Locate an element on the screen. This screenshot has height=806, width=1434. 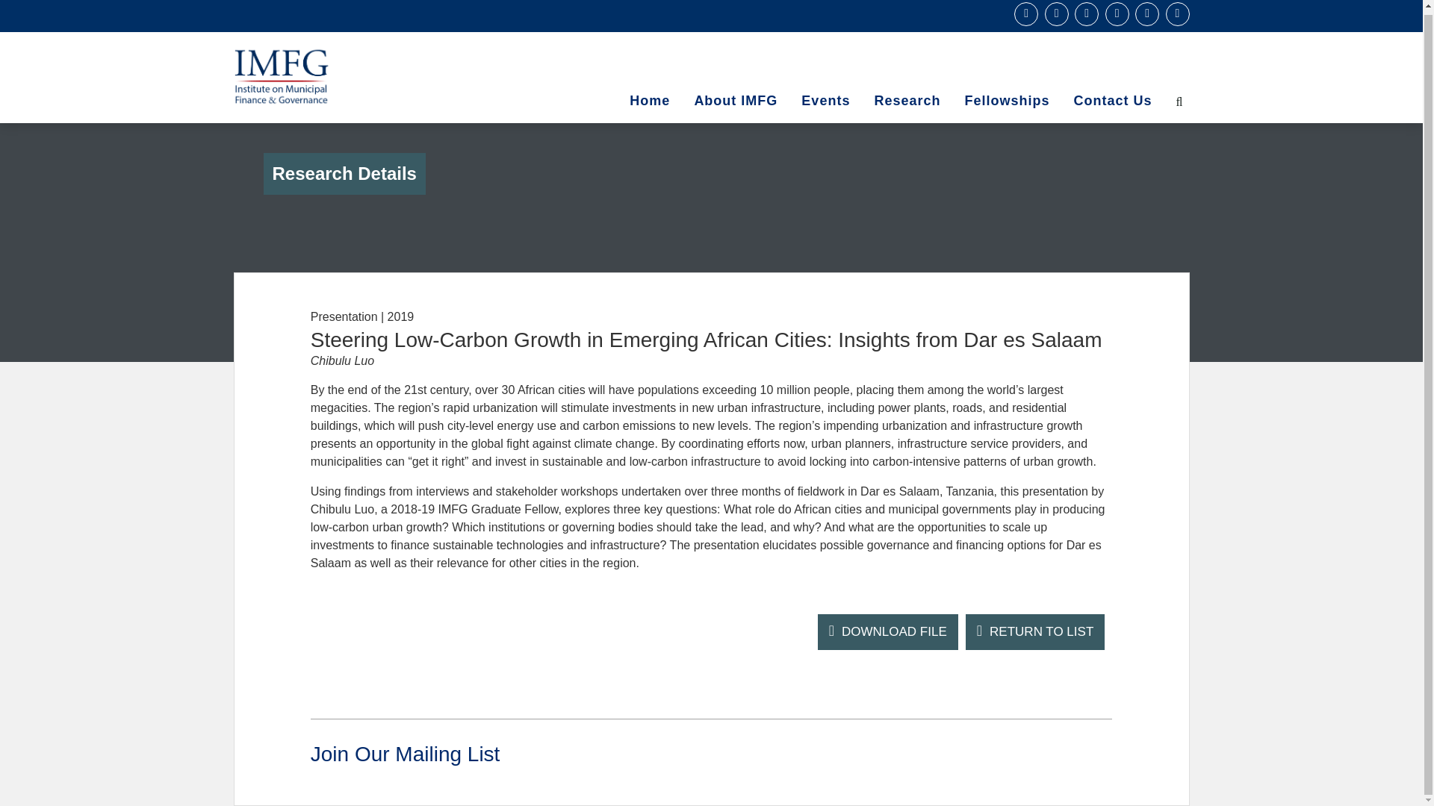
Contact Us is located at coordinates (1111, 101).